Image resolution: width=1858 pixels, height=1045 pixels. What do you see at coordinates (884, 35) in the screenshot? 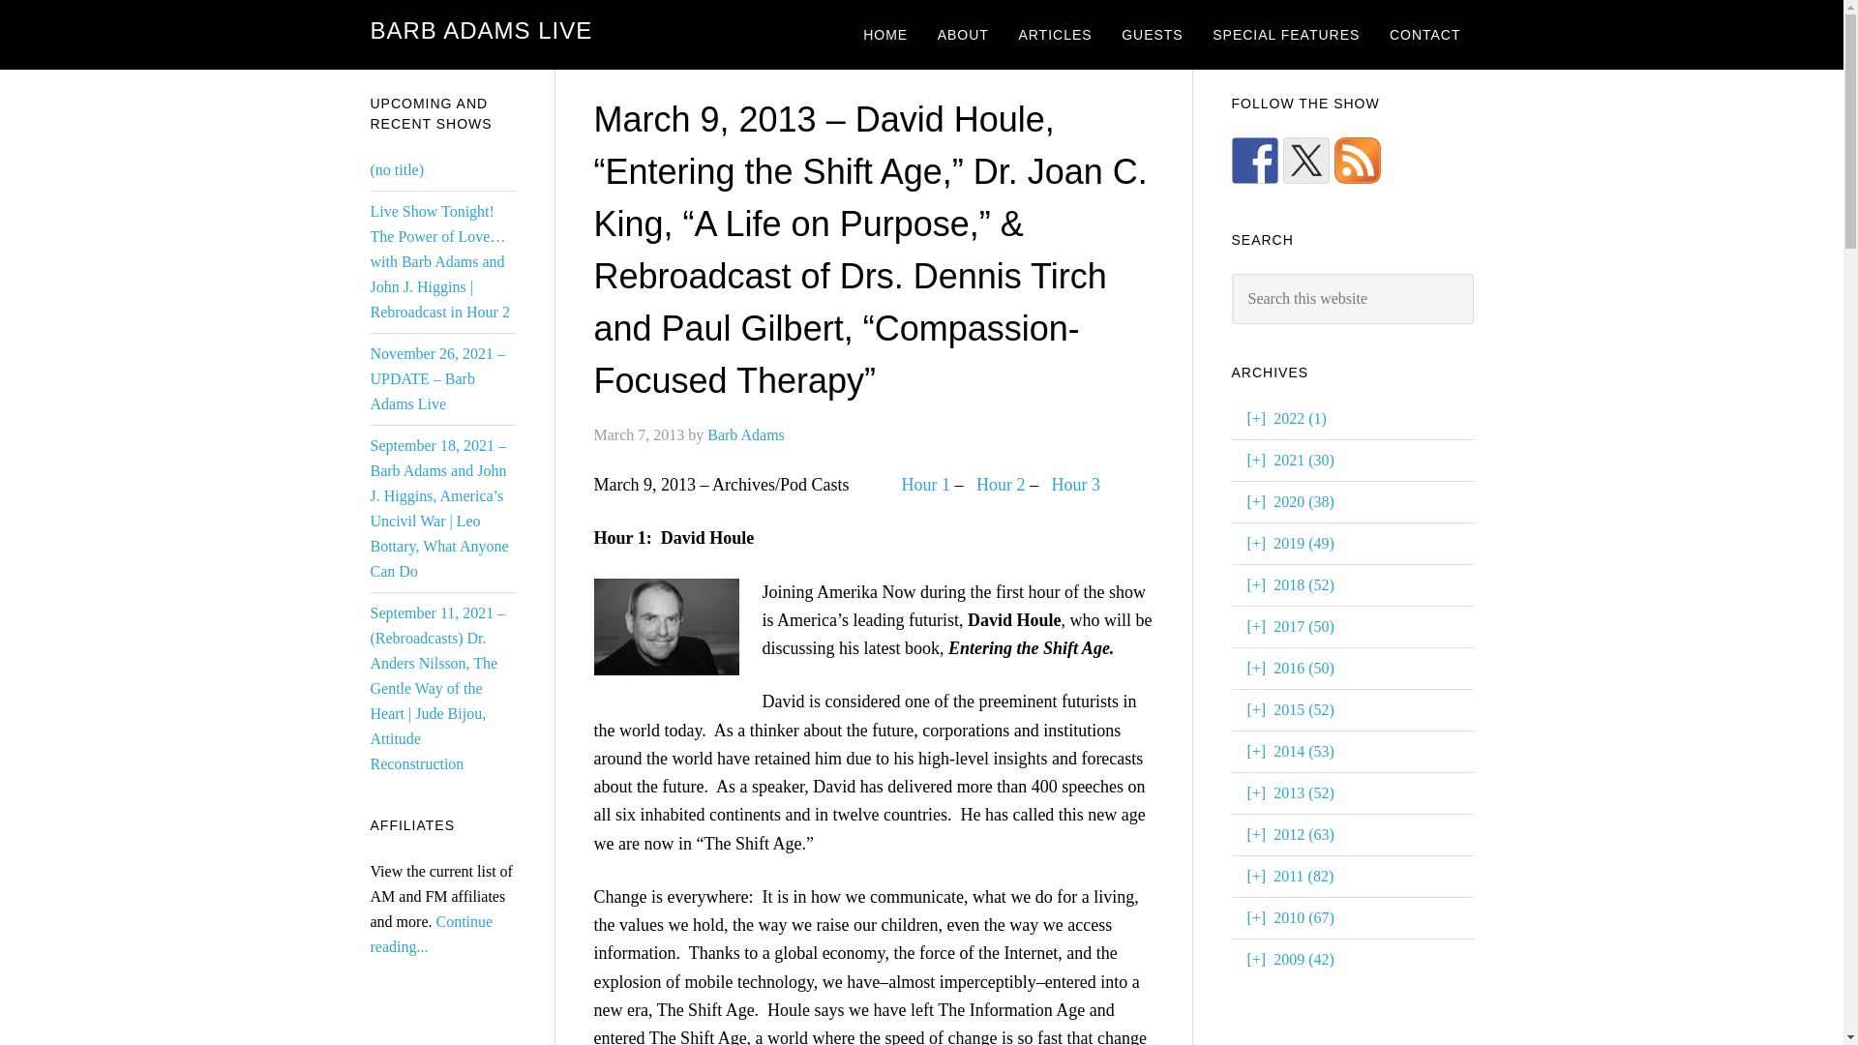
I see `HOME` at bounding box center [884, 35].